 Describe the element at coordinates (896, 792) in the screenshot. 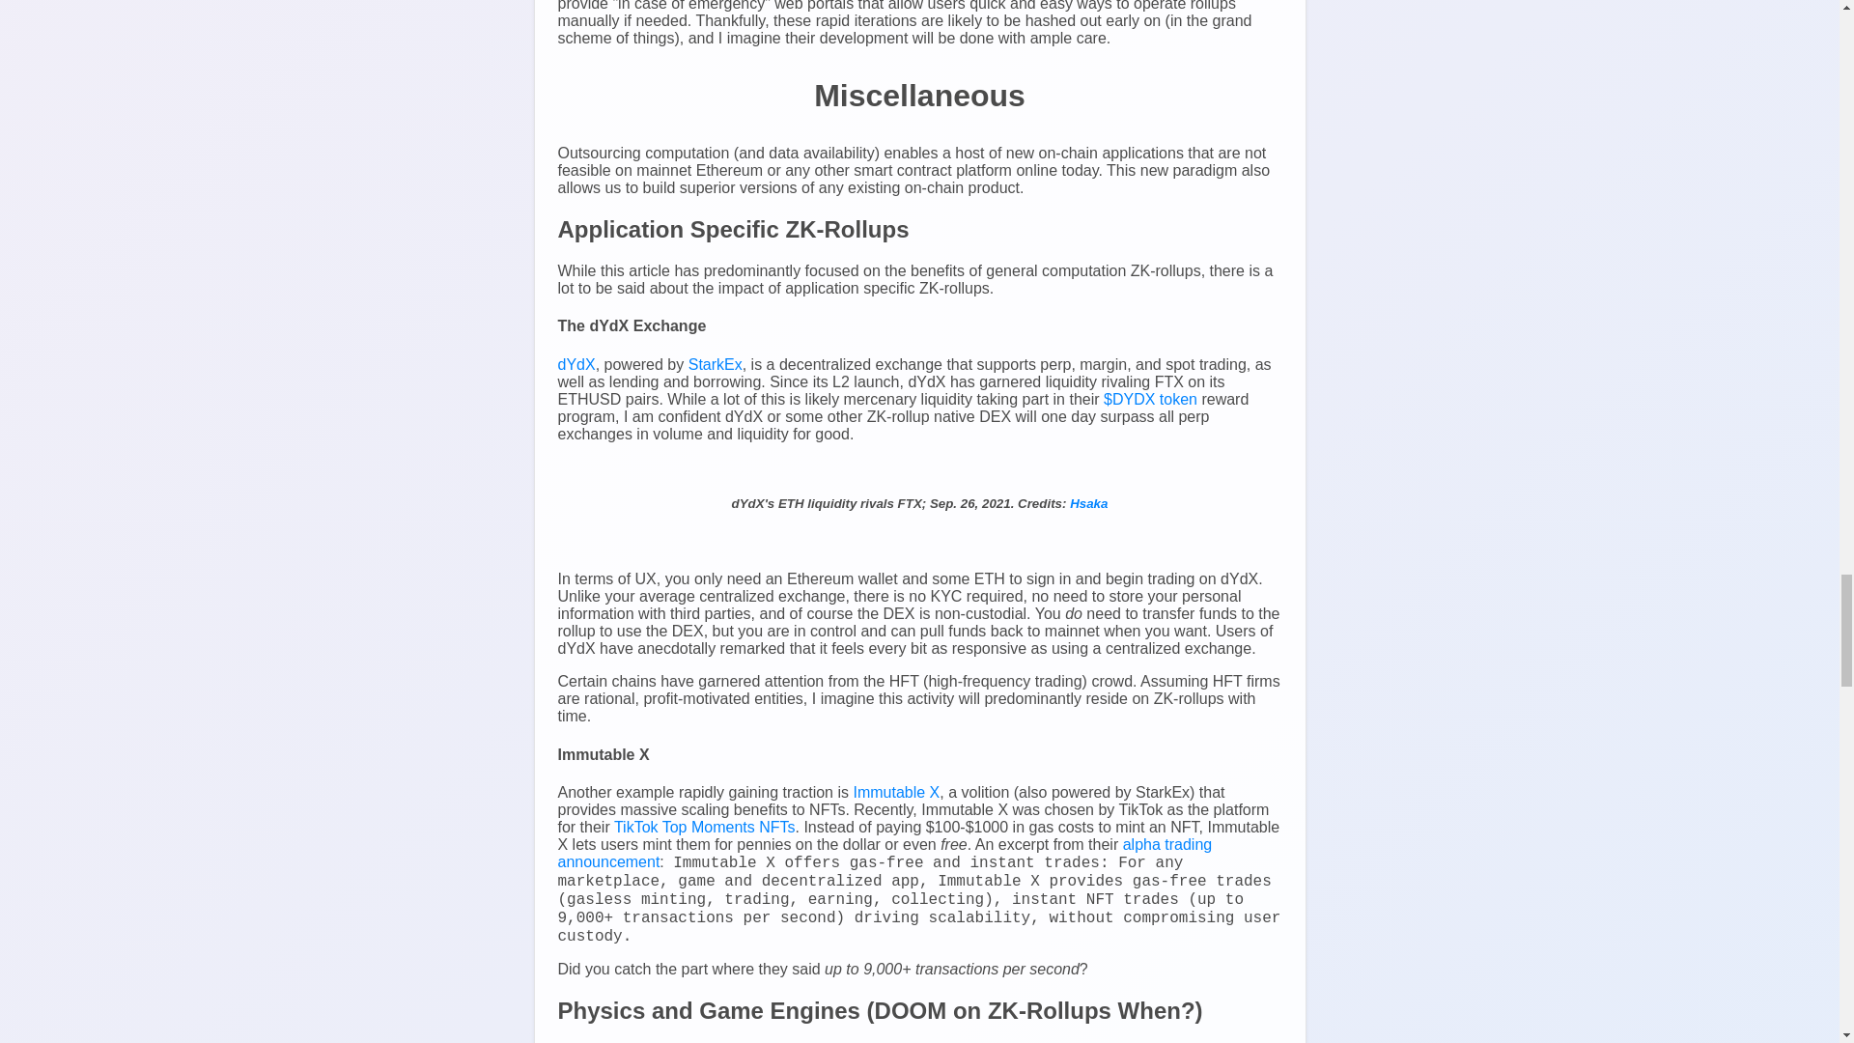

I see `Immutable X` at that location.